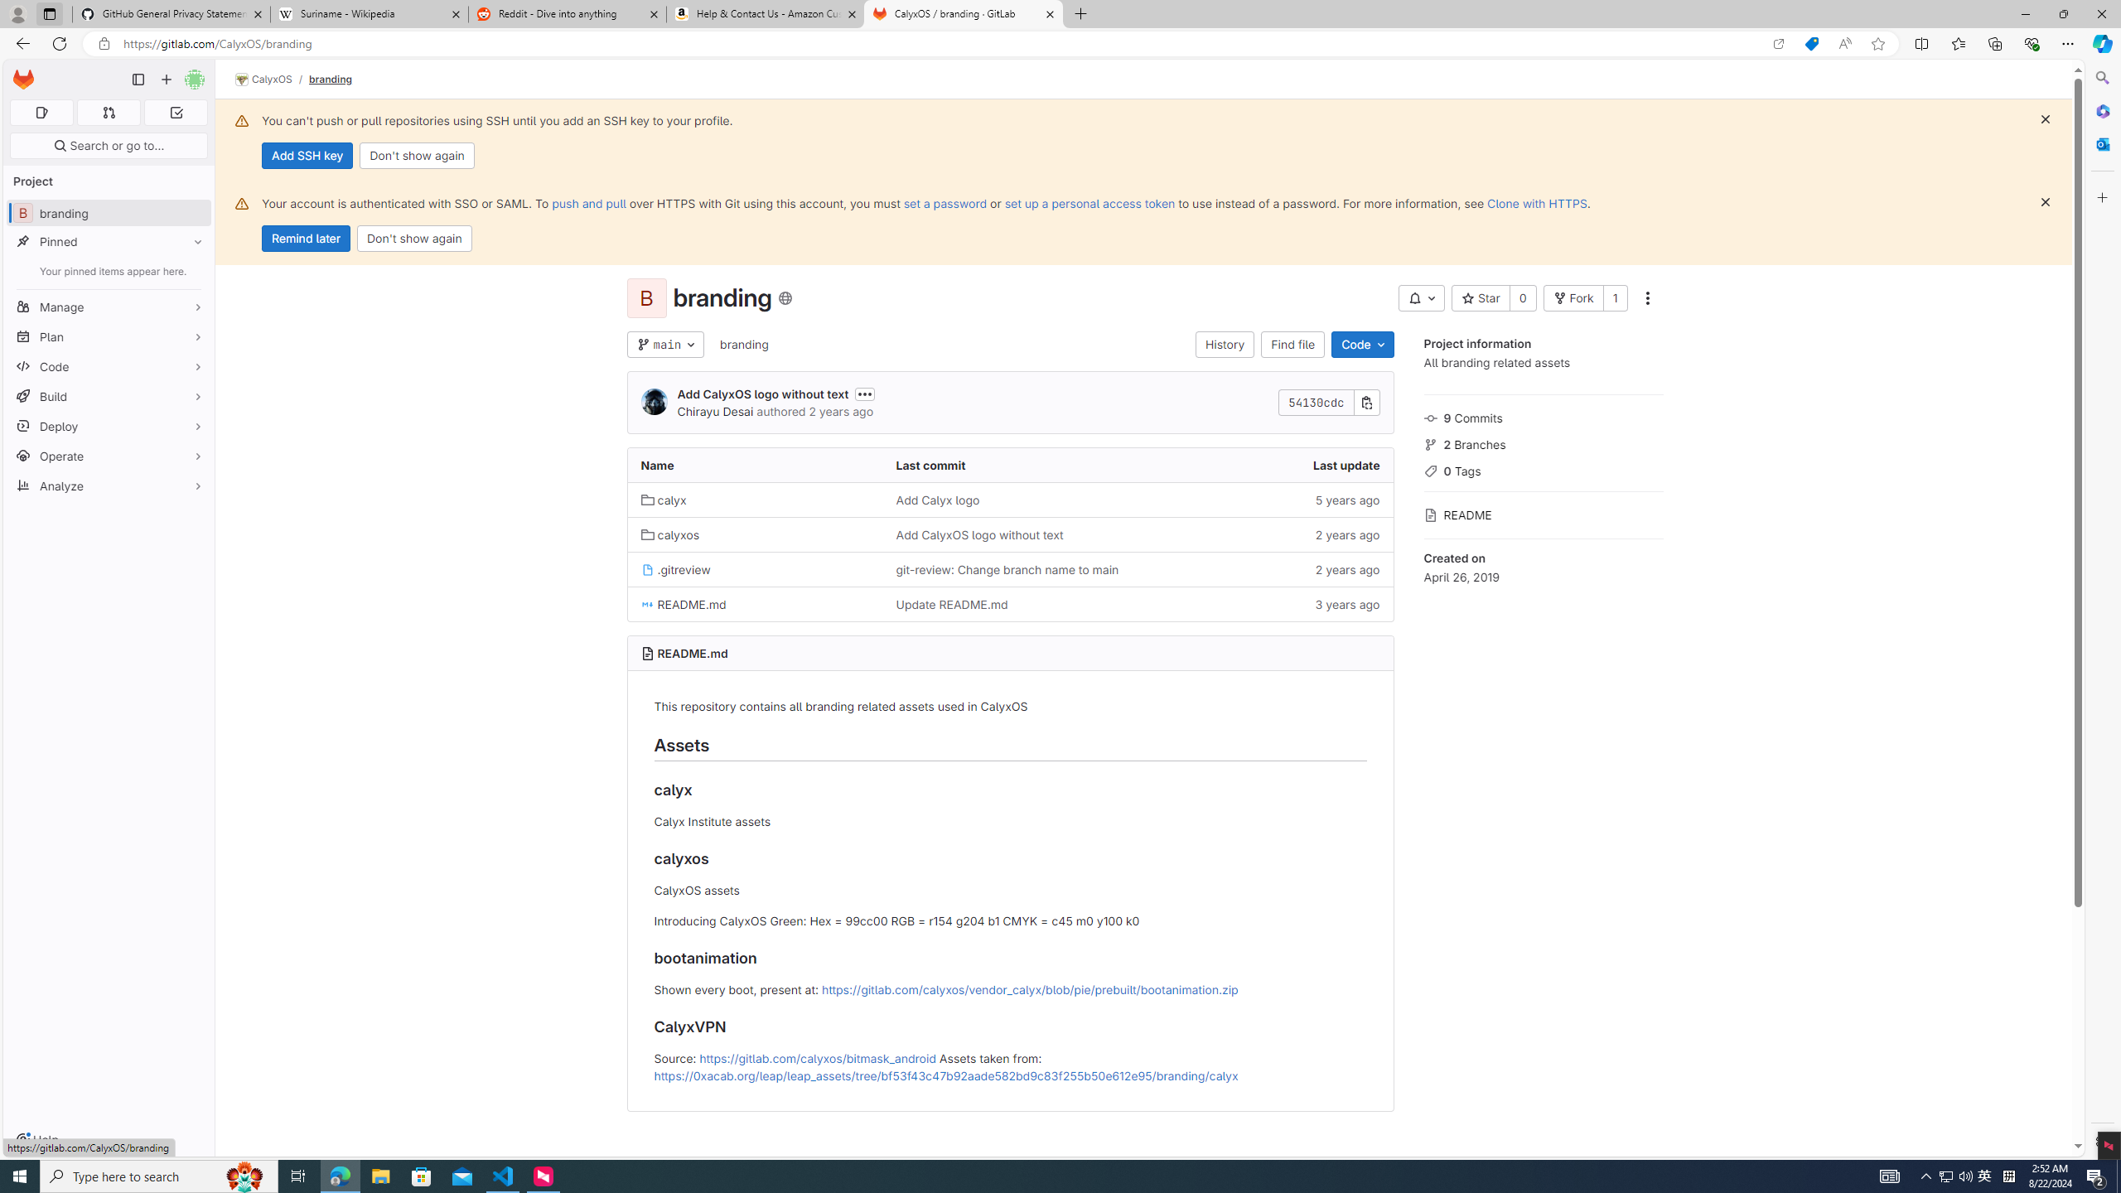  What do you see at coordinates (2045, 202) in the screenshot?
I see `Dismiss` at bounding box center [2045, 202].